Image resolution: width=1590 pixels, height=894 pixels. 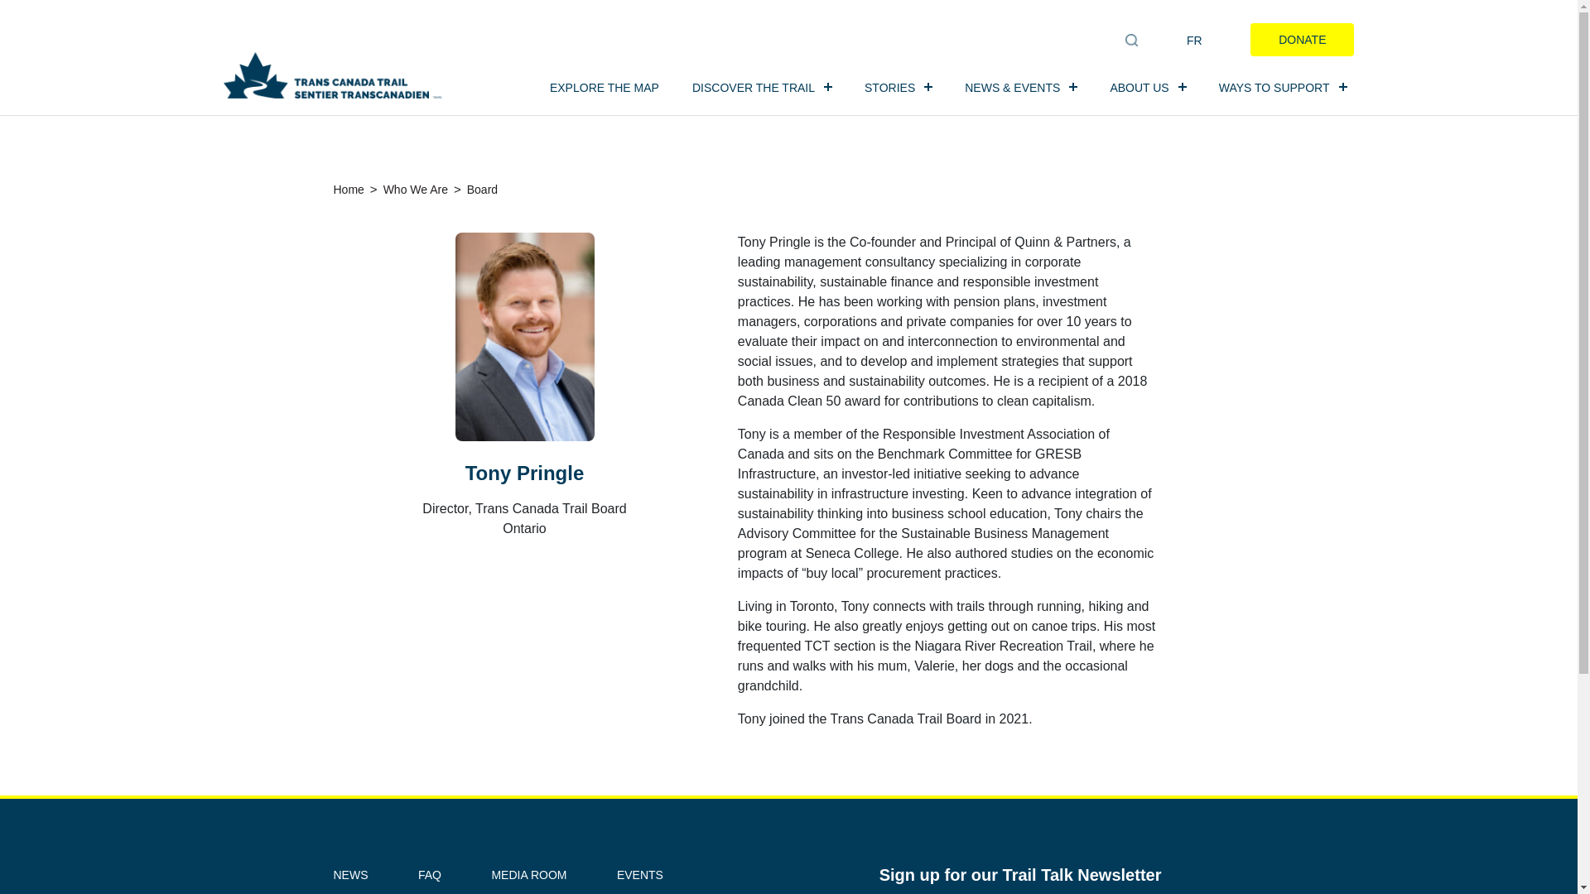 What do you see at coordinates (348, 189) in the screenshot?
I see `Go to Home.` at bounding box center [348, 189].